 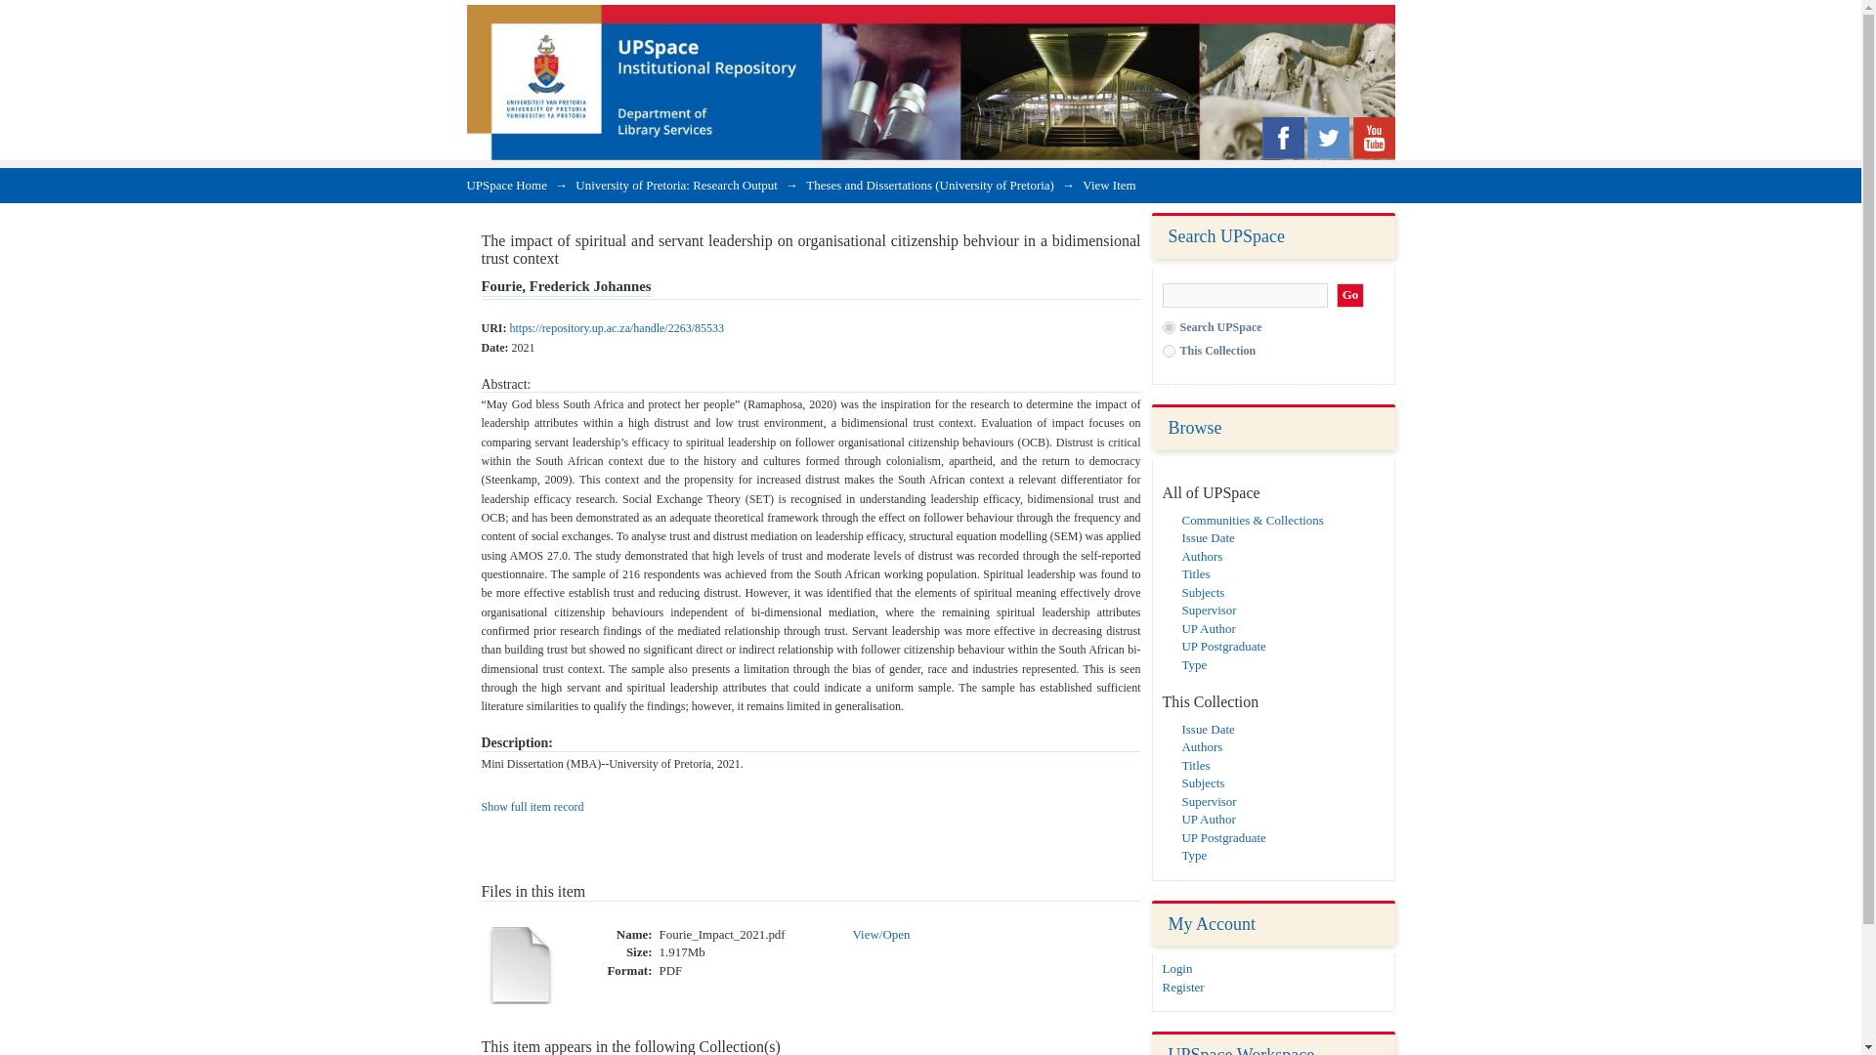 I want to click on UPSpace Workspace, so click(x=1241, y=1050).